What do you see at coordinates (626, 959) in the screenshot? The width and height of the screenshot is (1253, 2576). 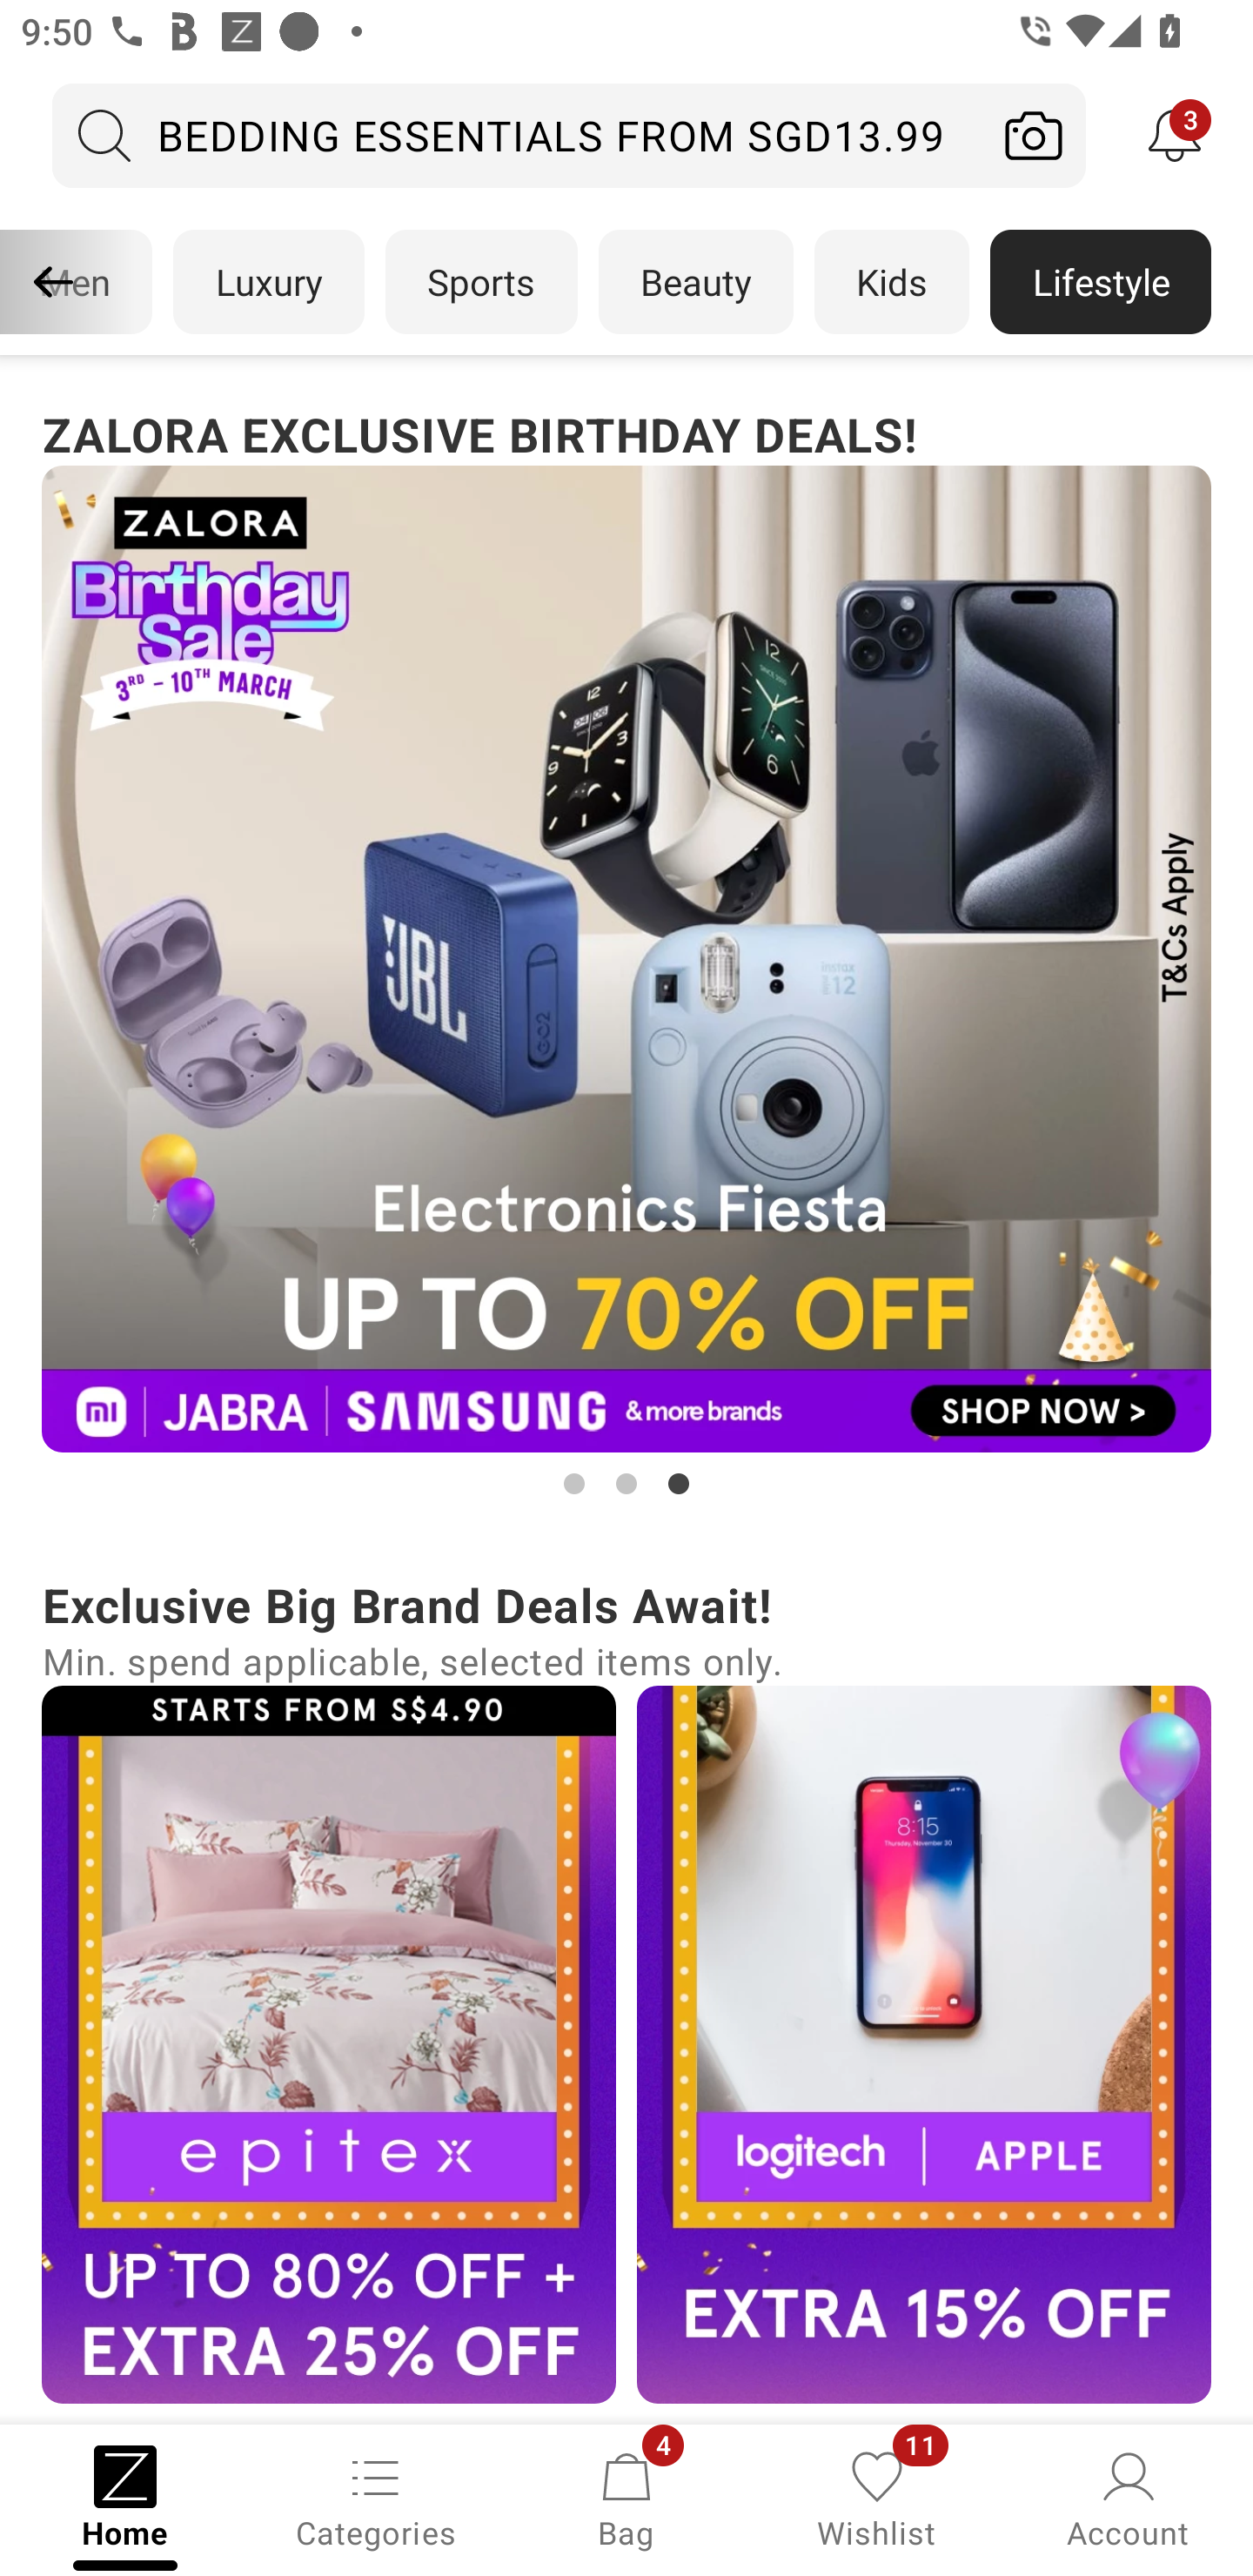 I see `Campaign banner` at bounding box center [626, 959].